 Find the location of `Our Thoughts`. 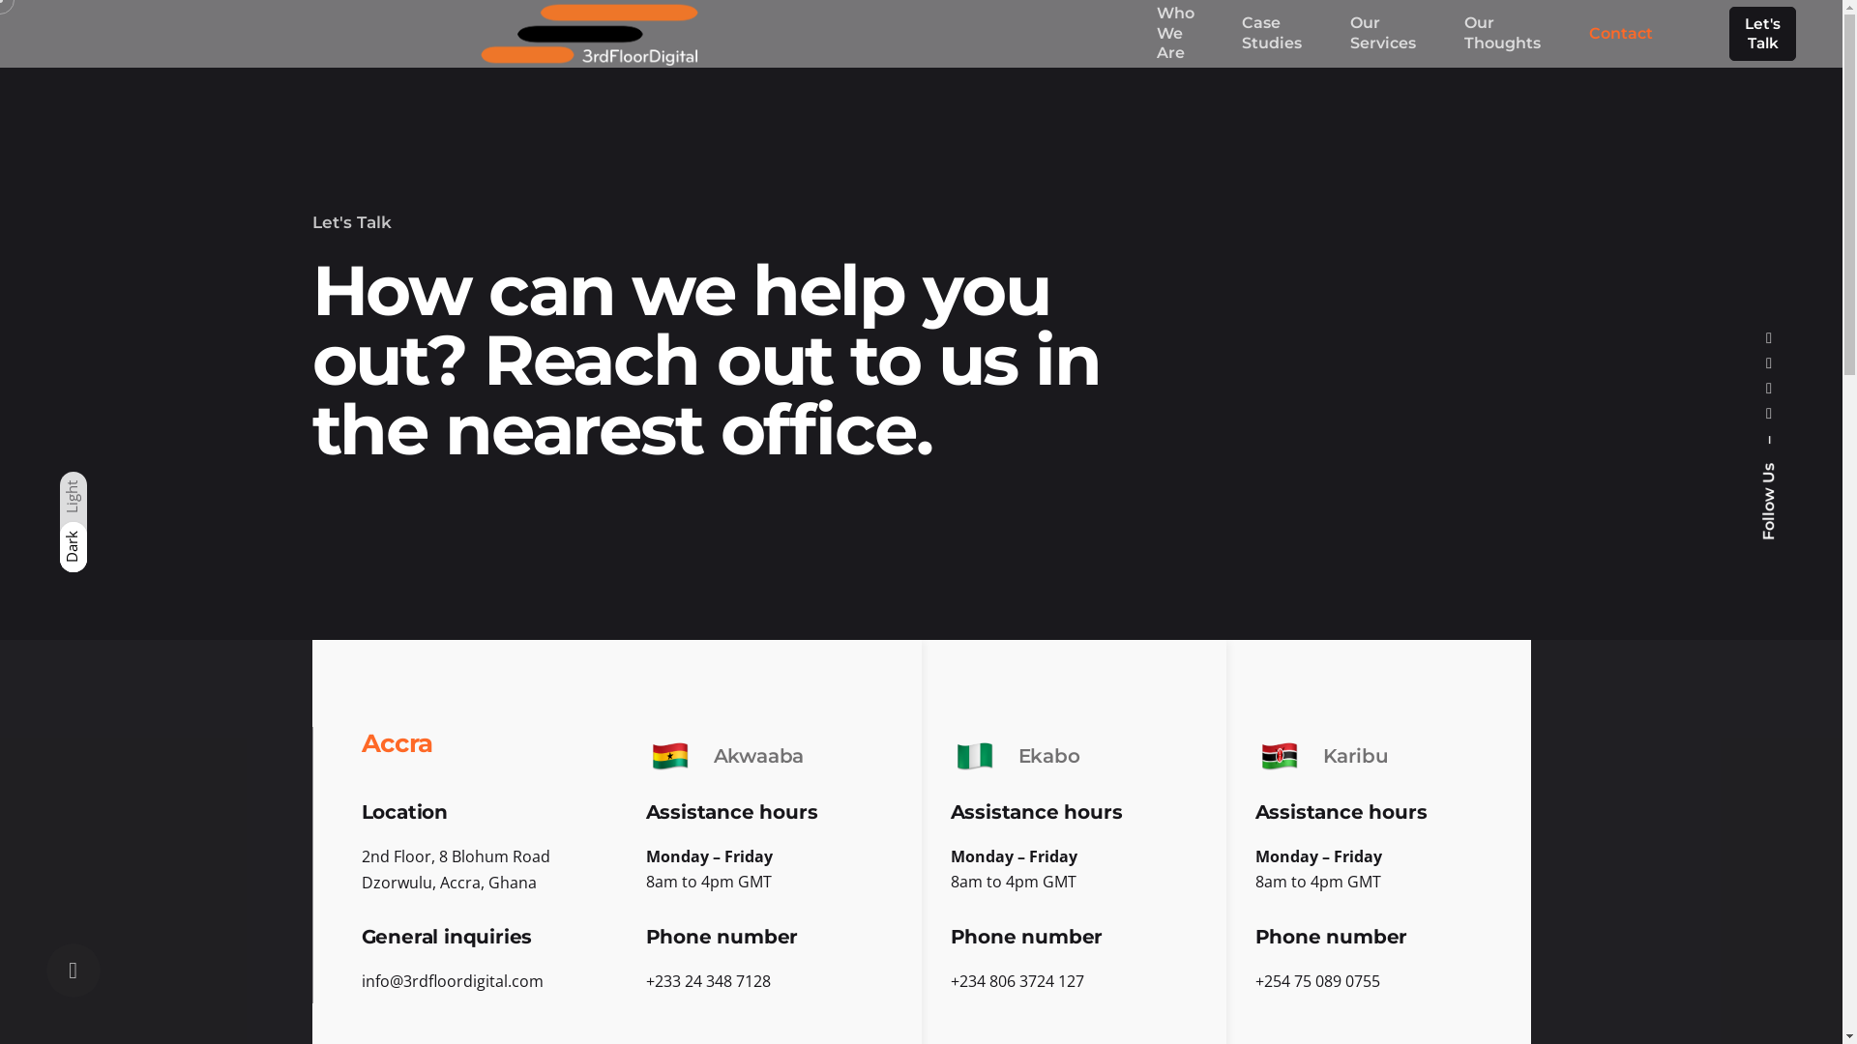

Our Thoughts is located at coordinates (1503, 34).